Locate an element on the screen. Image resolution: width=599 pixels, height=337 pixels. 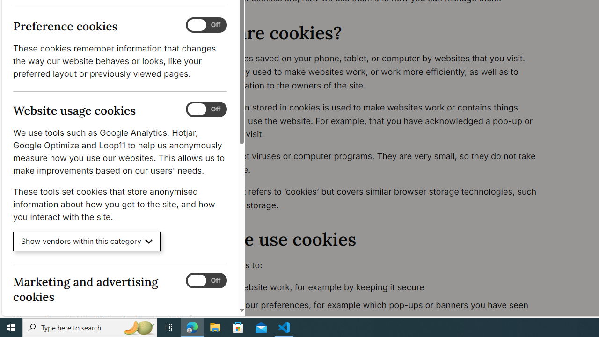
Website usage cookies is located at coordinates (206, 110).